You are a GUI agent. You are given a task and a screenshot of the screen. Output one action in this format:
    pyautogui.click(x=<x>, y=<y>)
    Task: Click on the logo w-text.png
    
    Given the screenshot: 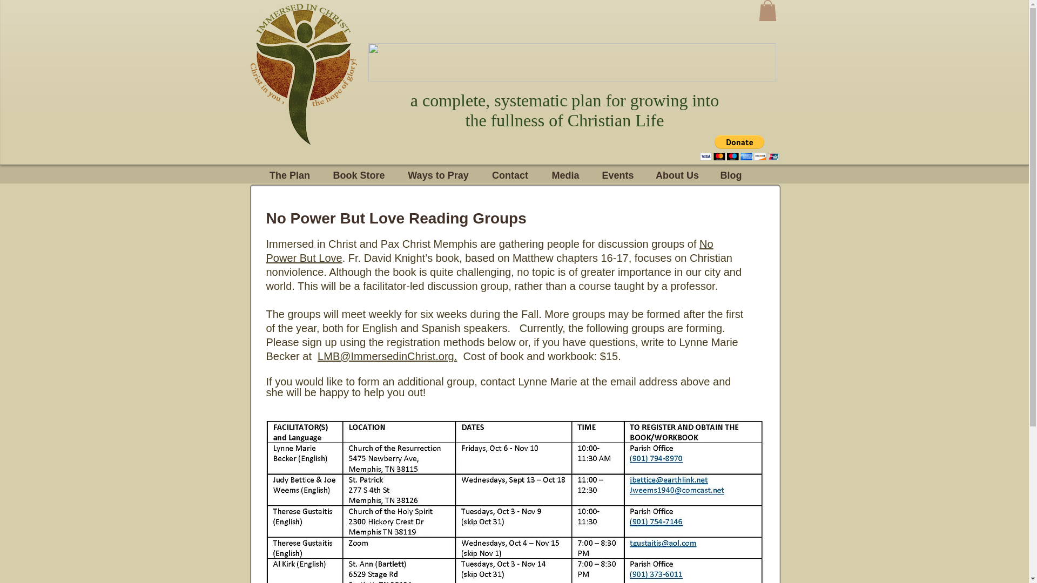 What is the action you would take?
    pyautogui.click(x=302, y=74)
    